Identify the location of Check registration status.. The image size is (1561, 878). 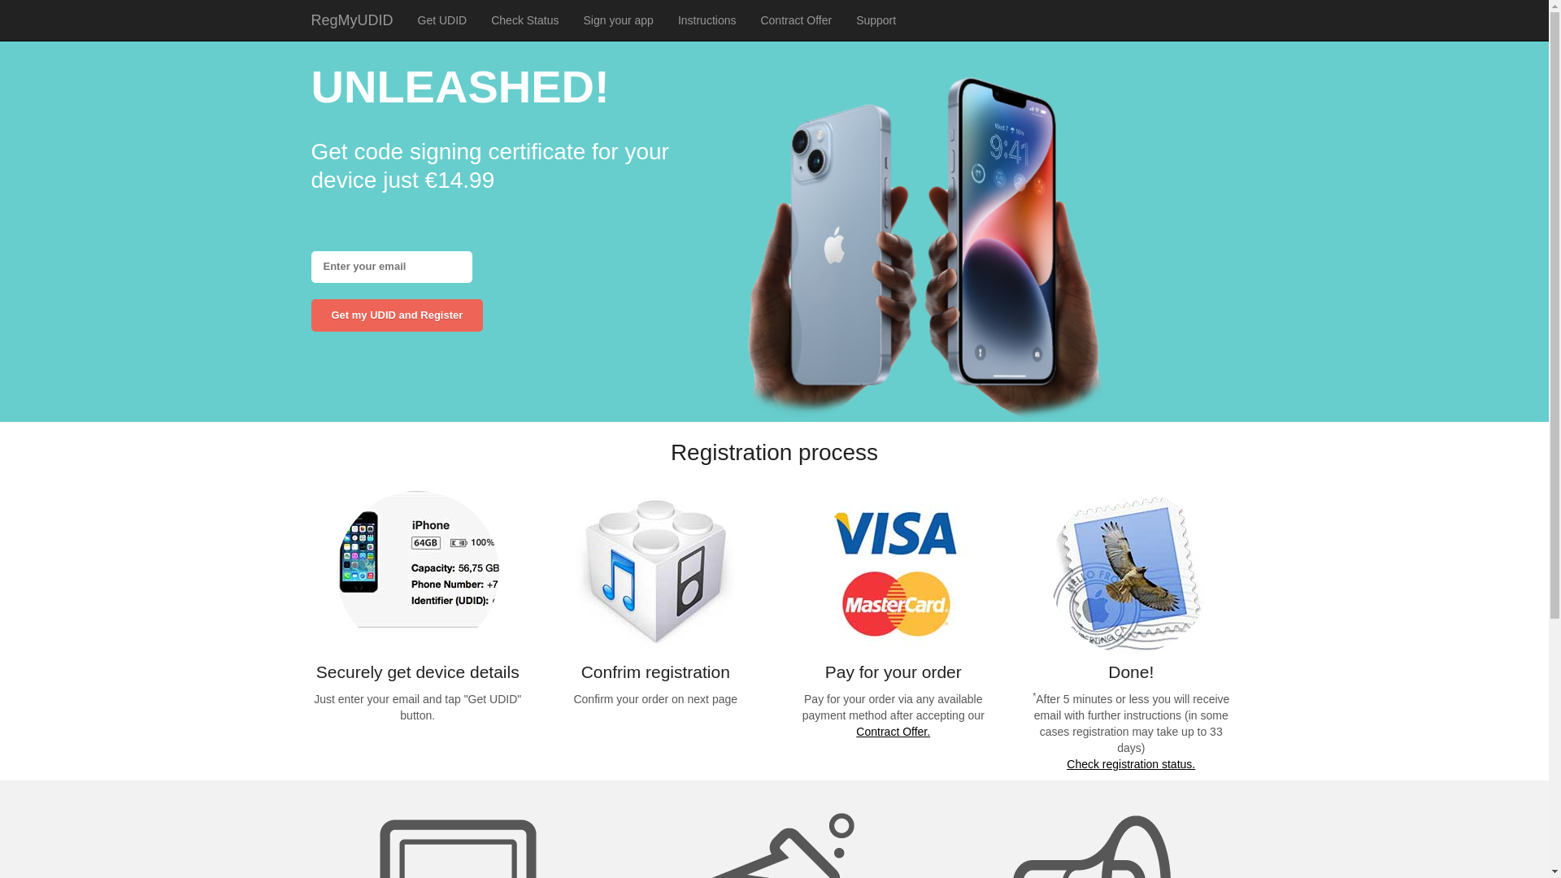
(1131, 764).